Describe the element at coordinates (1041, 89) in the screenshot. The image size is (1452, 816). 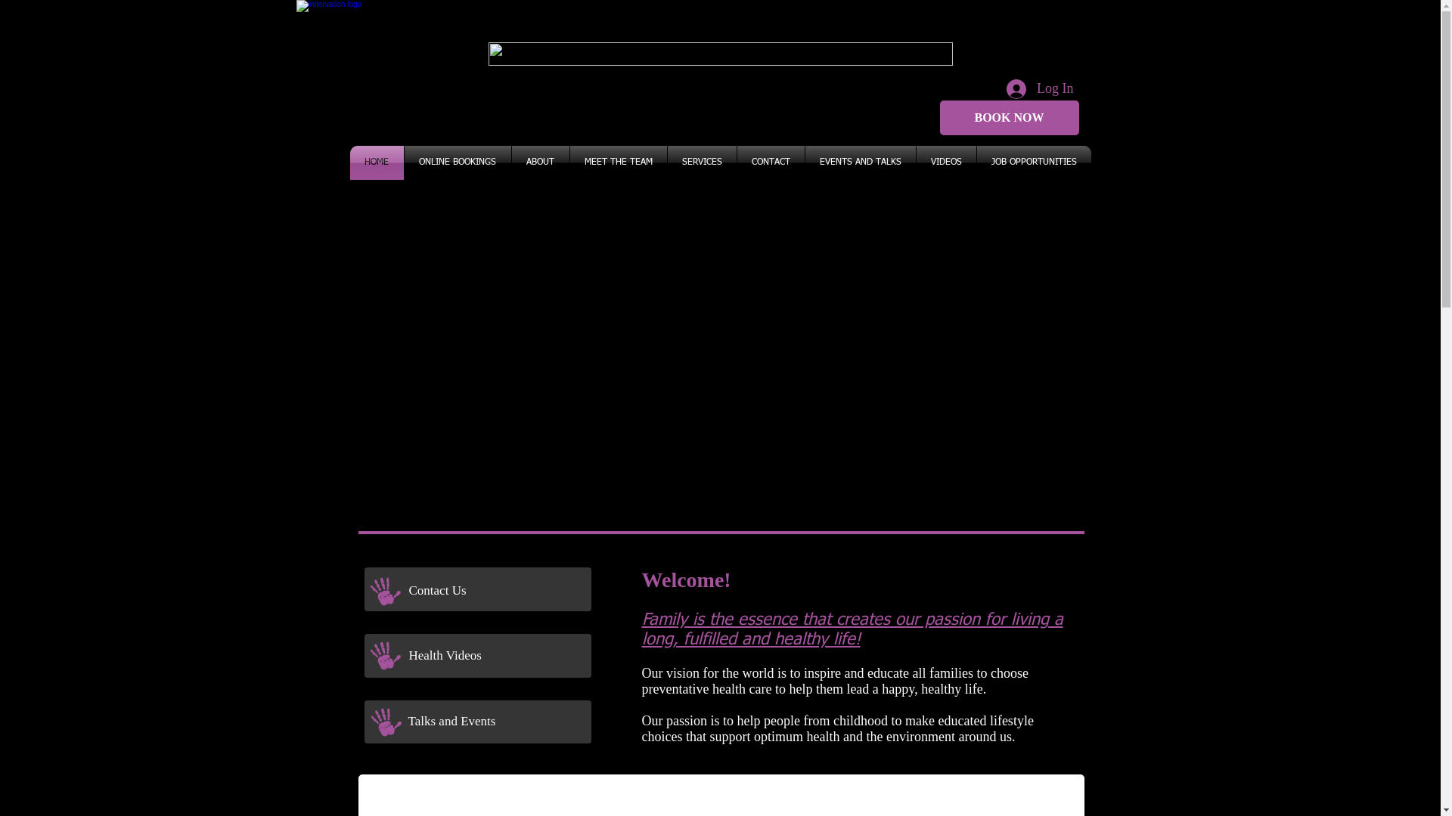
I see `Log In` at that location.